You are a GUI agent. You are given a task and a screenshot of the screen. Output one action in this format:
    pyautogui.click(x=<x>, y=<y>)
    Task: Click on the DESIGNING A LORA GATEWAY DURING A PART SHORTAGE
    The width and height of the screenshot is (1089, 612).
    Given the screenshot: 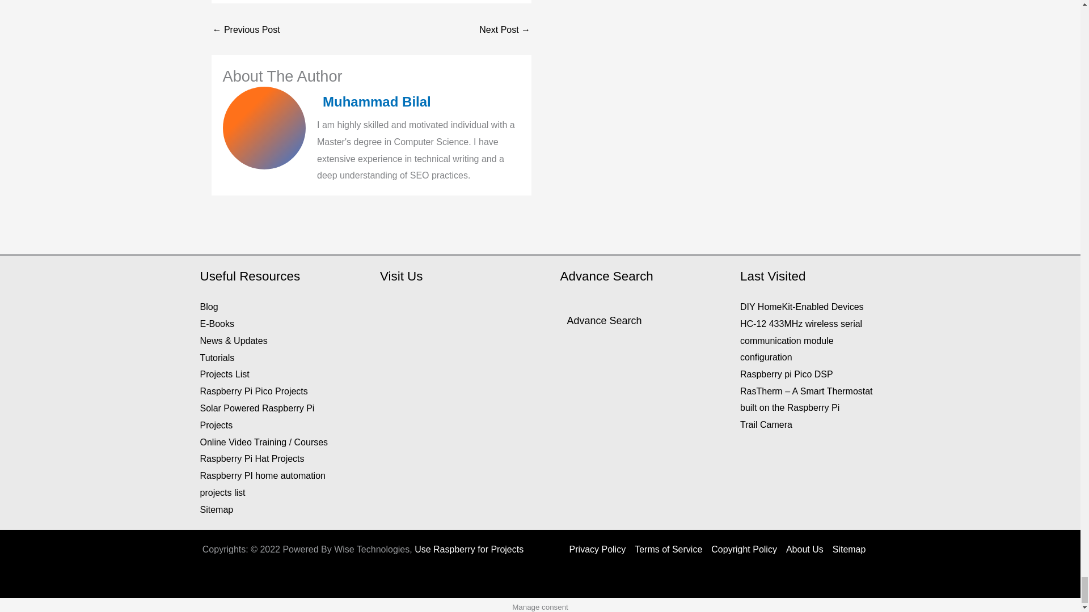 What is the action you would take?
    pyautogui.click(x=505, y=29)
    